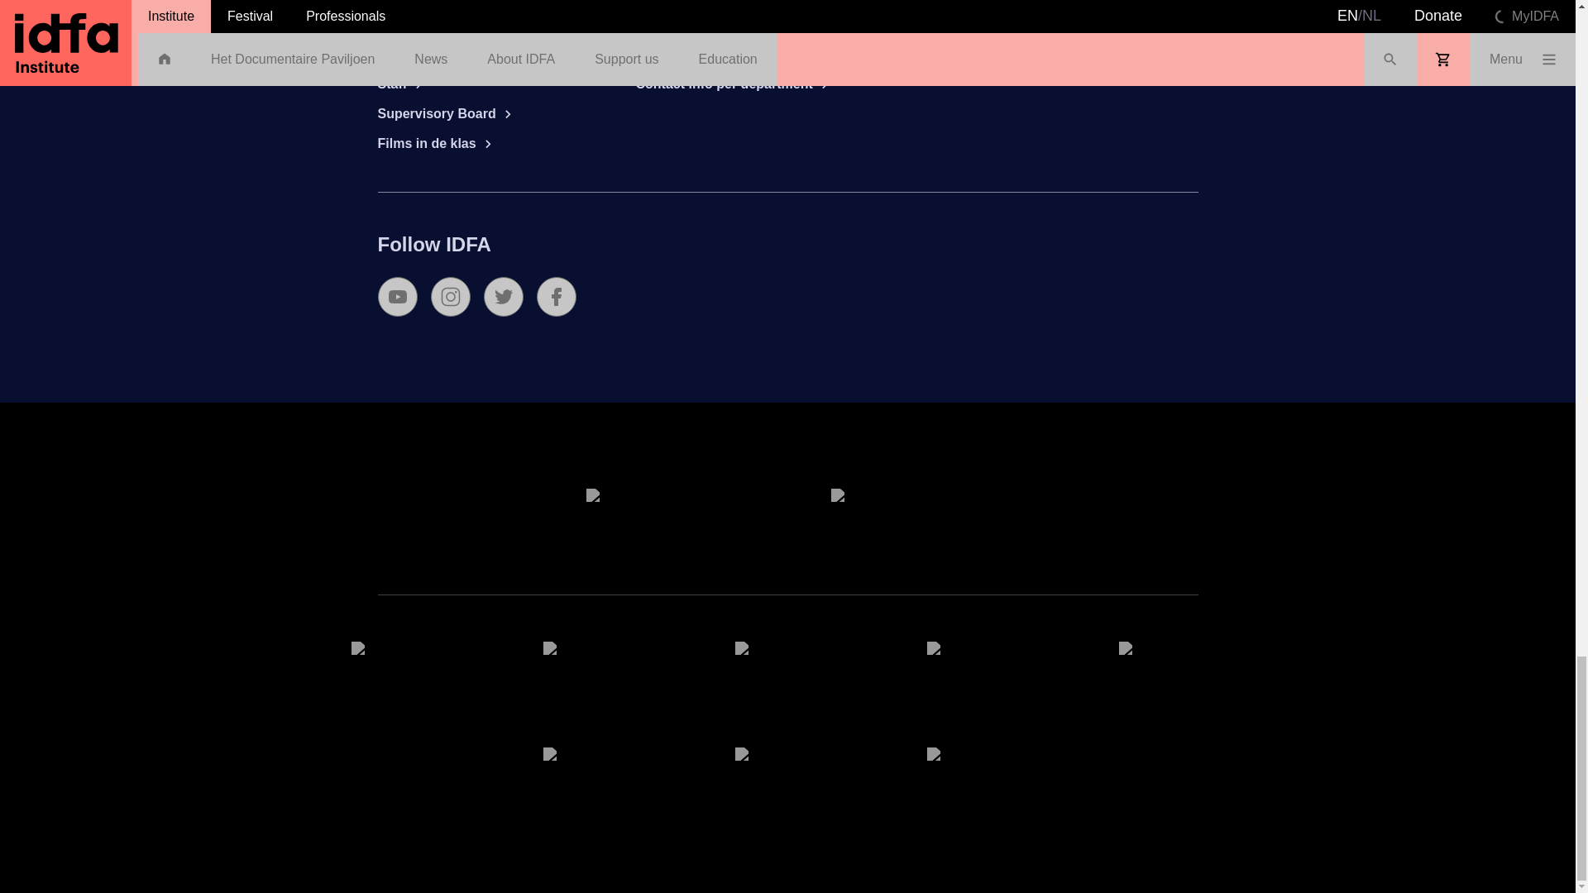 This screenshot has width=1588, height=893. Describe the element at coordinates (450, 296) in the screenshot. I see `instagram` at that location.